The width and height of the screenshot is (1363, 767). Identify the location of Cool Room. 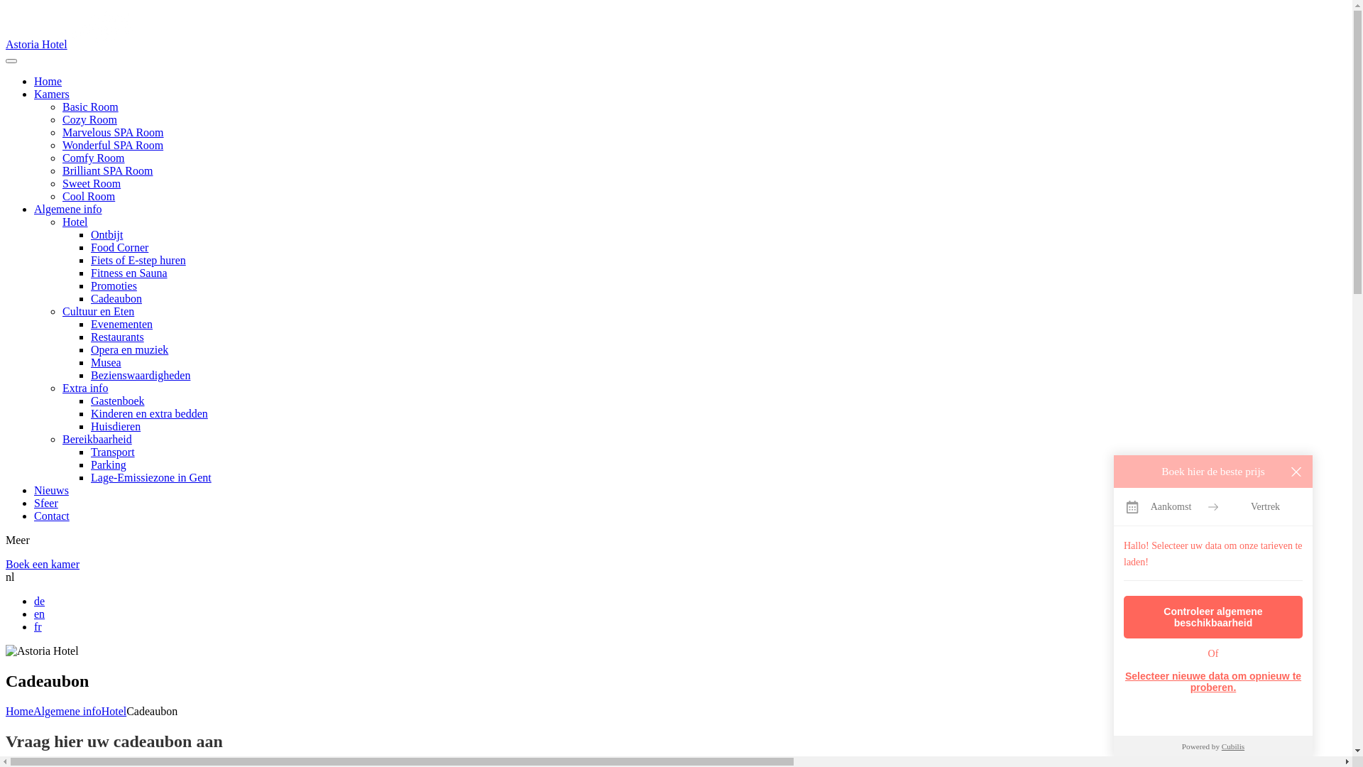
(89, 196).